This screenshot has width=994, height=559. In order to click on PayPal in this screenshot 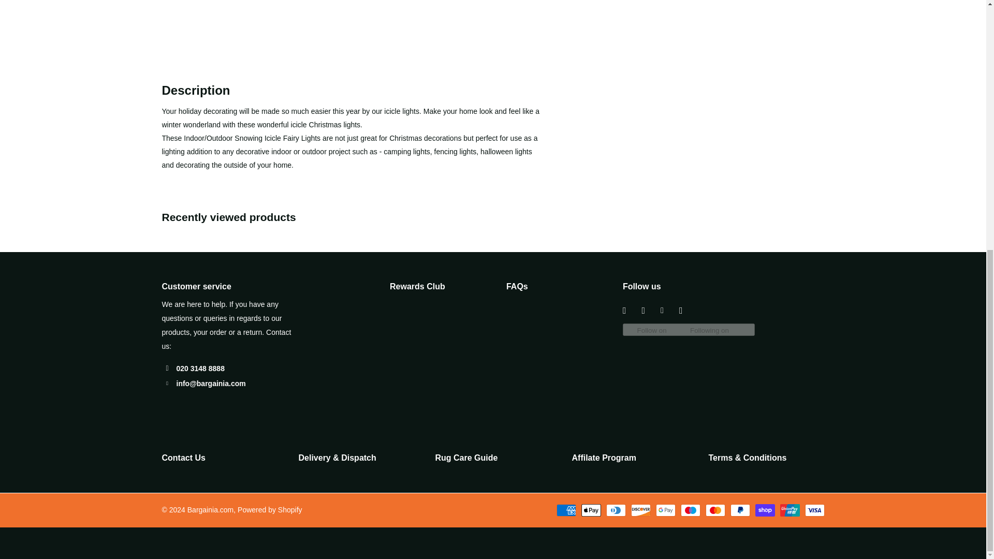, I will do `click(739, 510)`.